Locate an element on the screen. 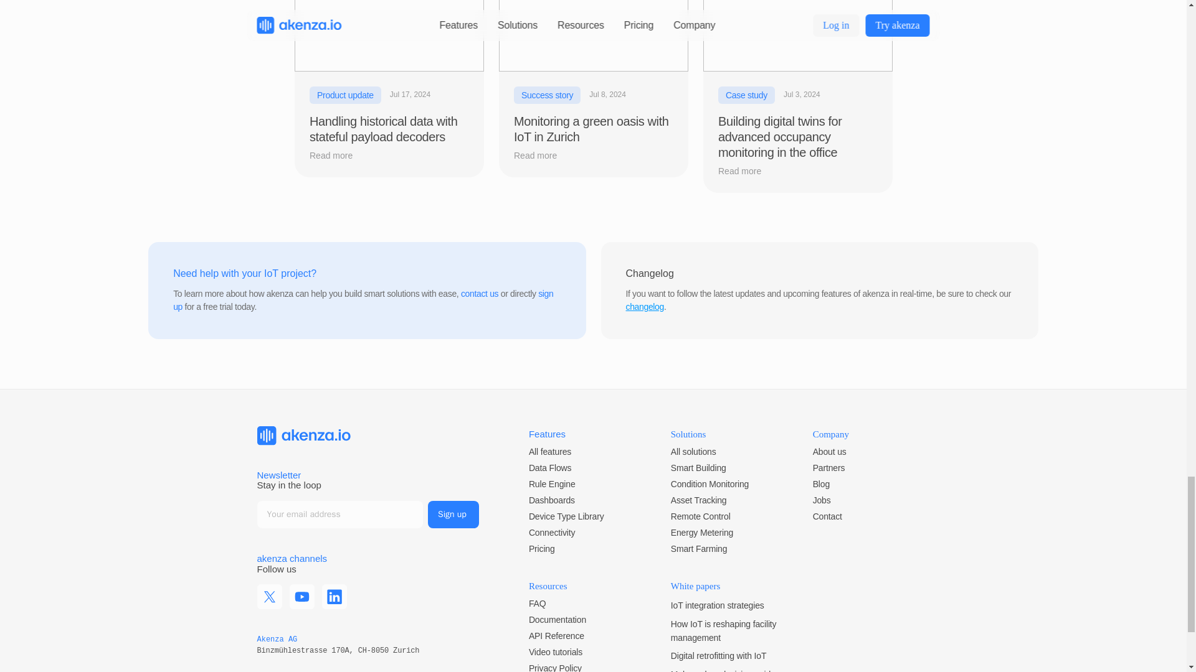  All features is located at coordinates (549, 452).